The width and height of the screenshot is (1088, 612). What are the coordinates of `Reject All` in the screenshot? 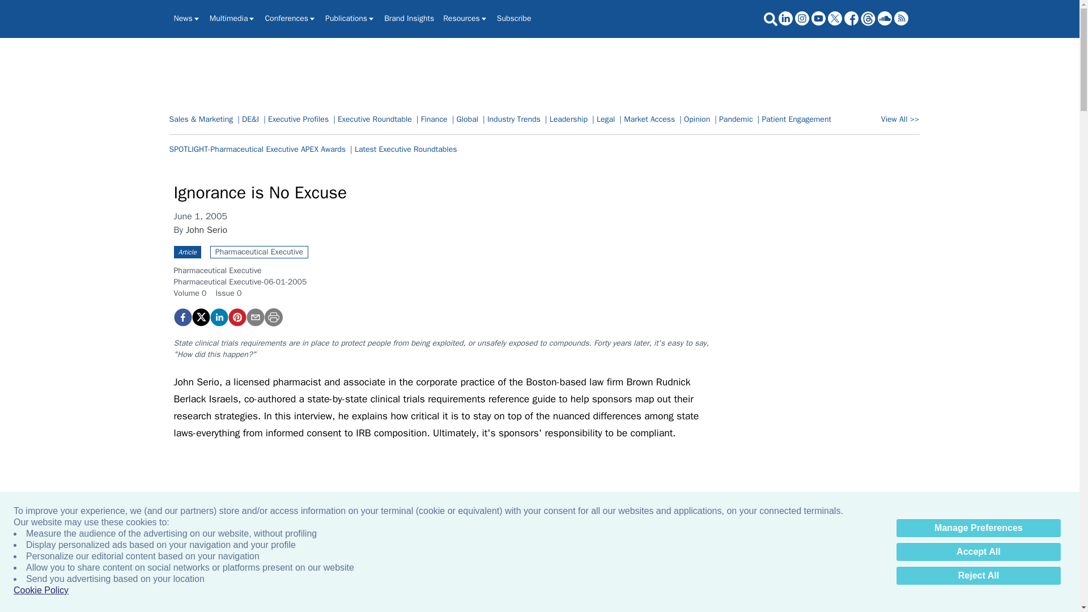 It's located at (978, 576).